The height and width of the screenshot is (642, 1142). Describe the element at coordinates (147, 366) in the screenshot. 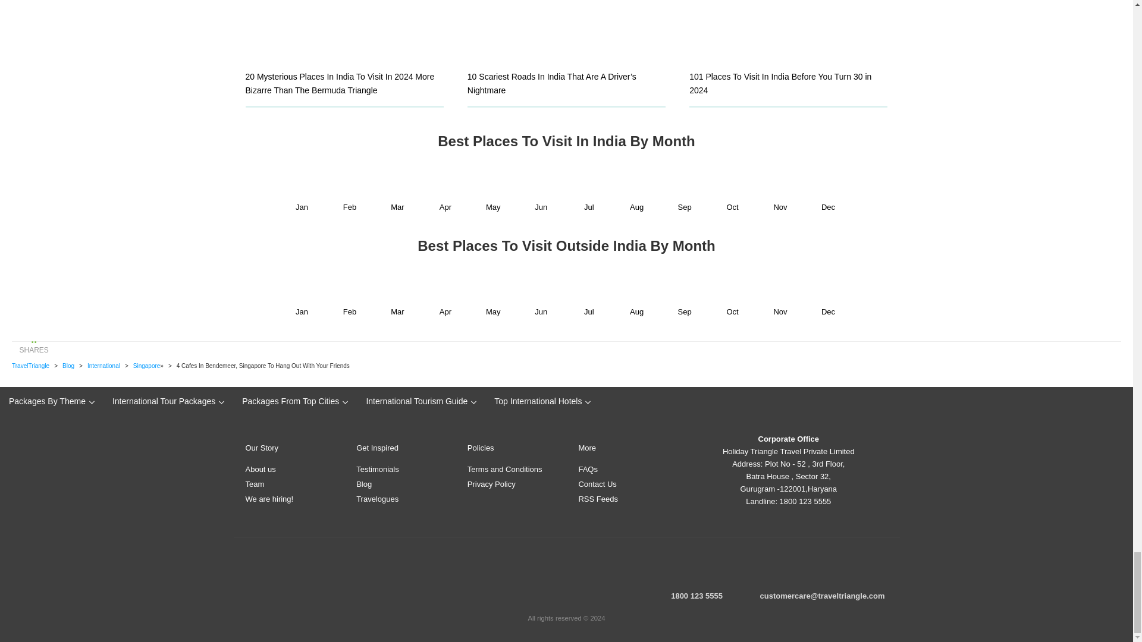

I see `View all posts in Singapore` at that location.